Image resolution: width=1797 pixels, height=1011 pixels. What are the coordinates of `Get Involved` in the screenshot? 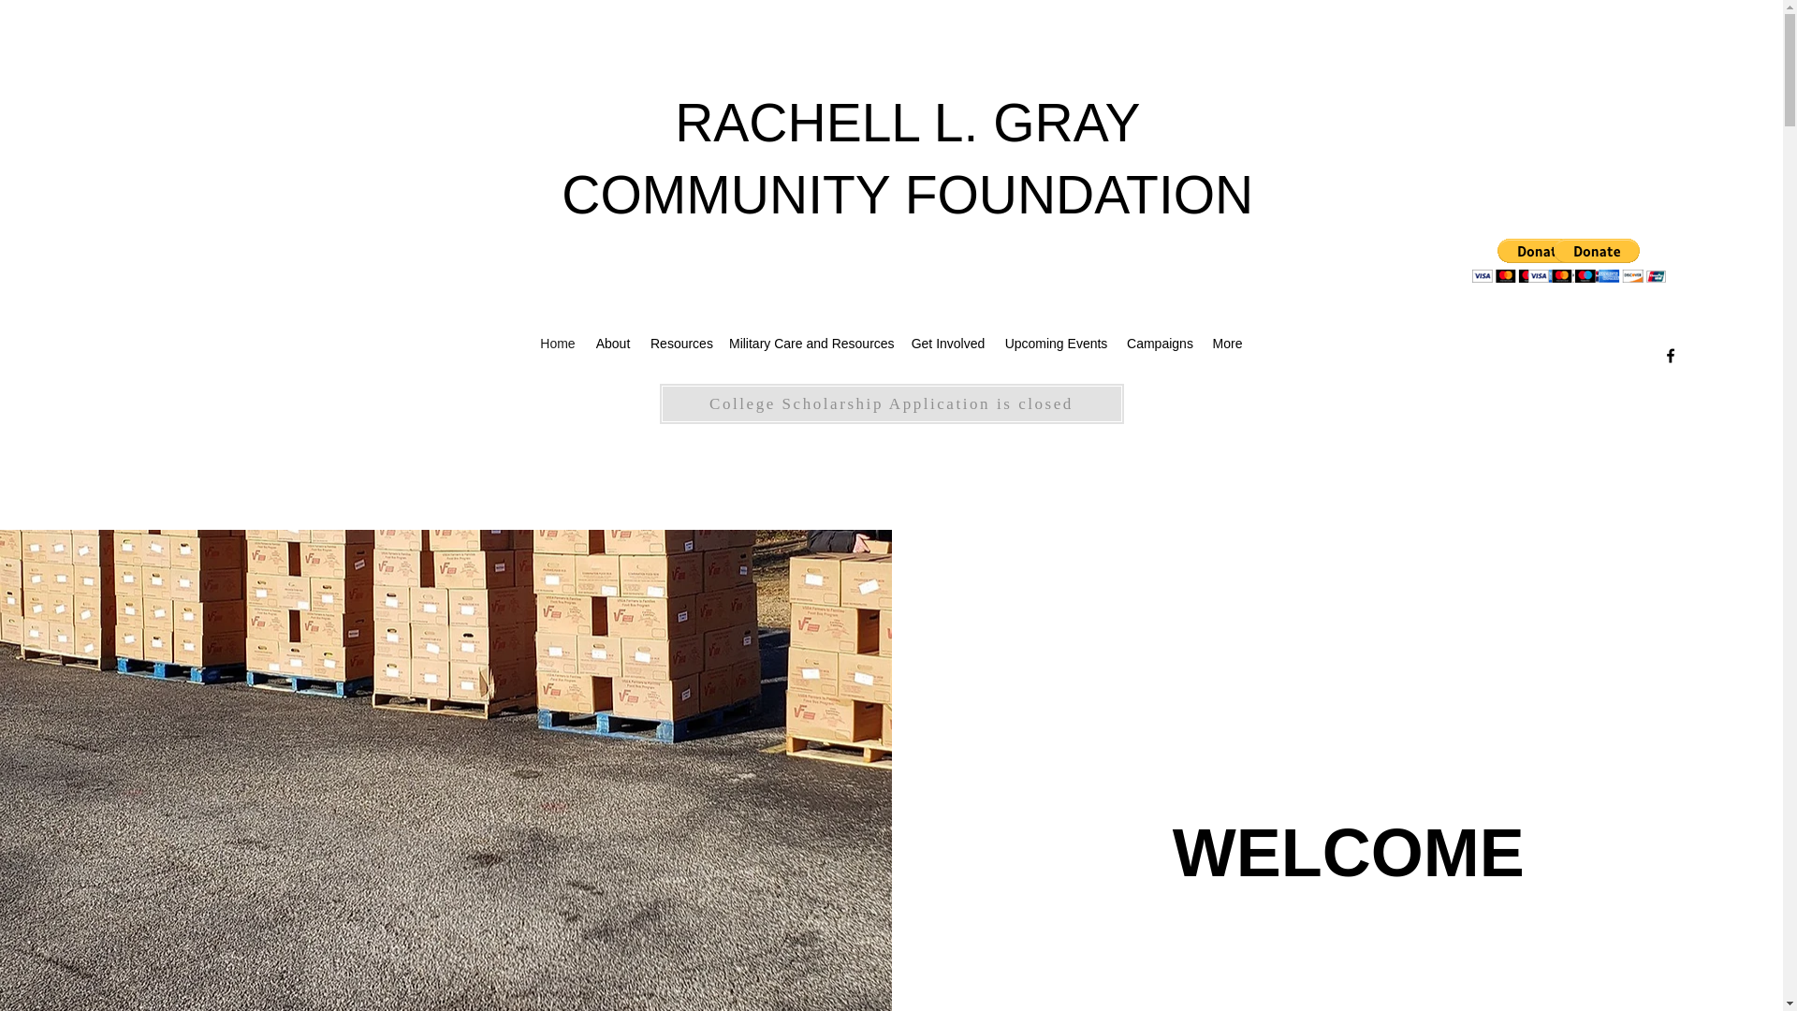 It's located at (948, 344).